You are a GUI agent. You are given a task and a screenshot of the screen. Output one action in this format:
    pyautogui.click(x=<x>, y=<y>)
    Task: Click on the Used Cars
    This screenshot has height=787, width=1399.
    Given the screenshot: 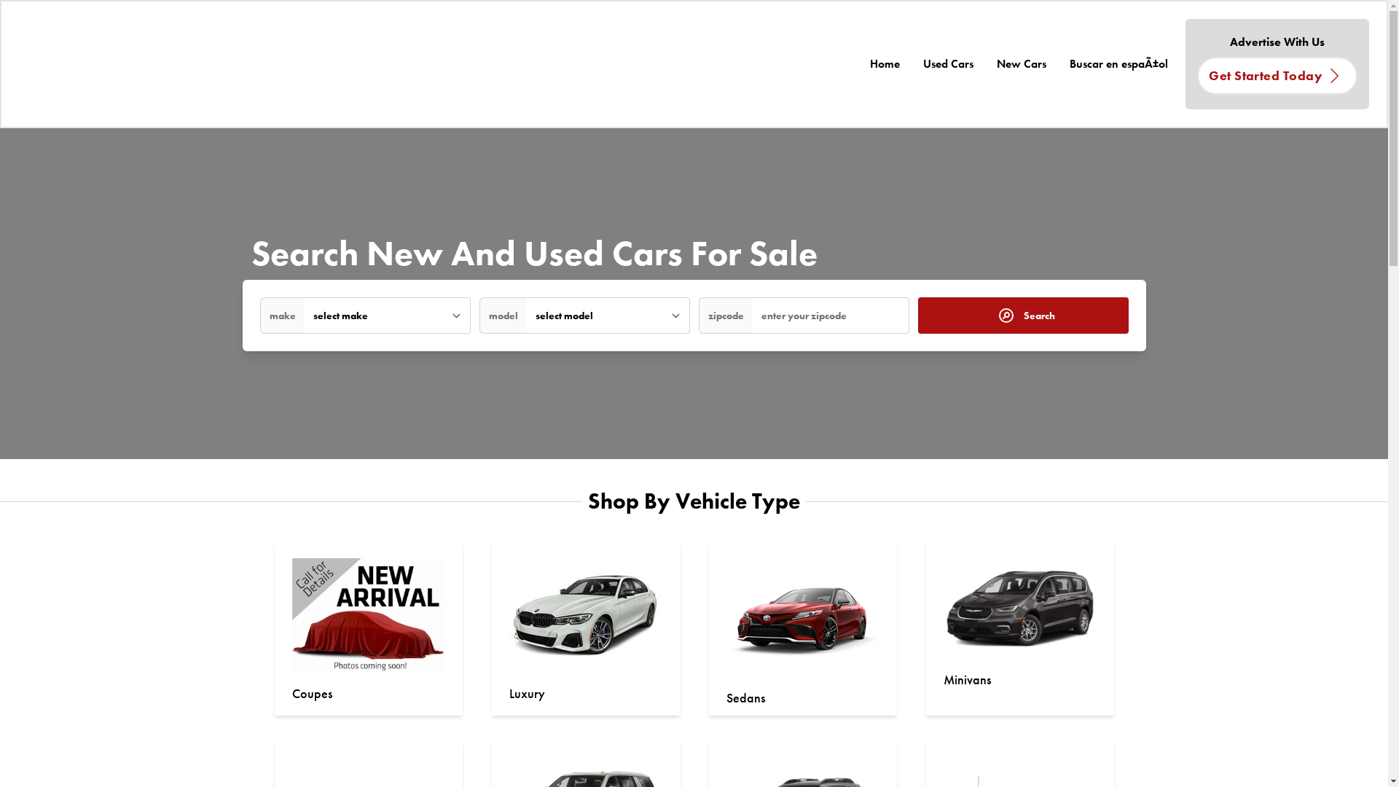 What is the action you would take?
    pyautogui.click(x=949, y=64)
    